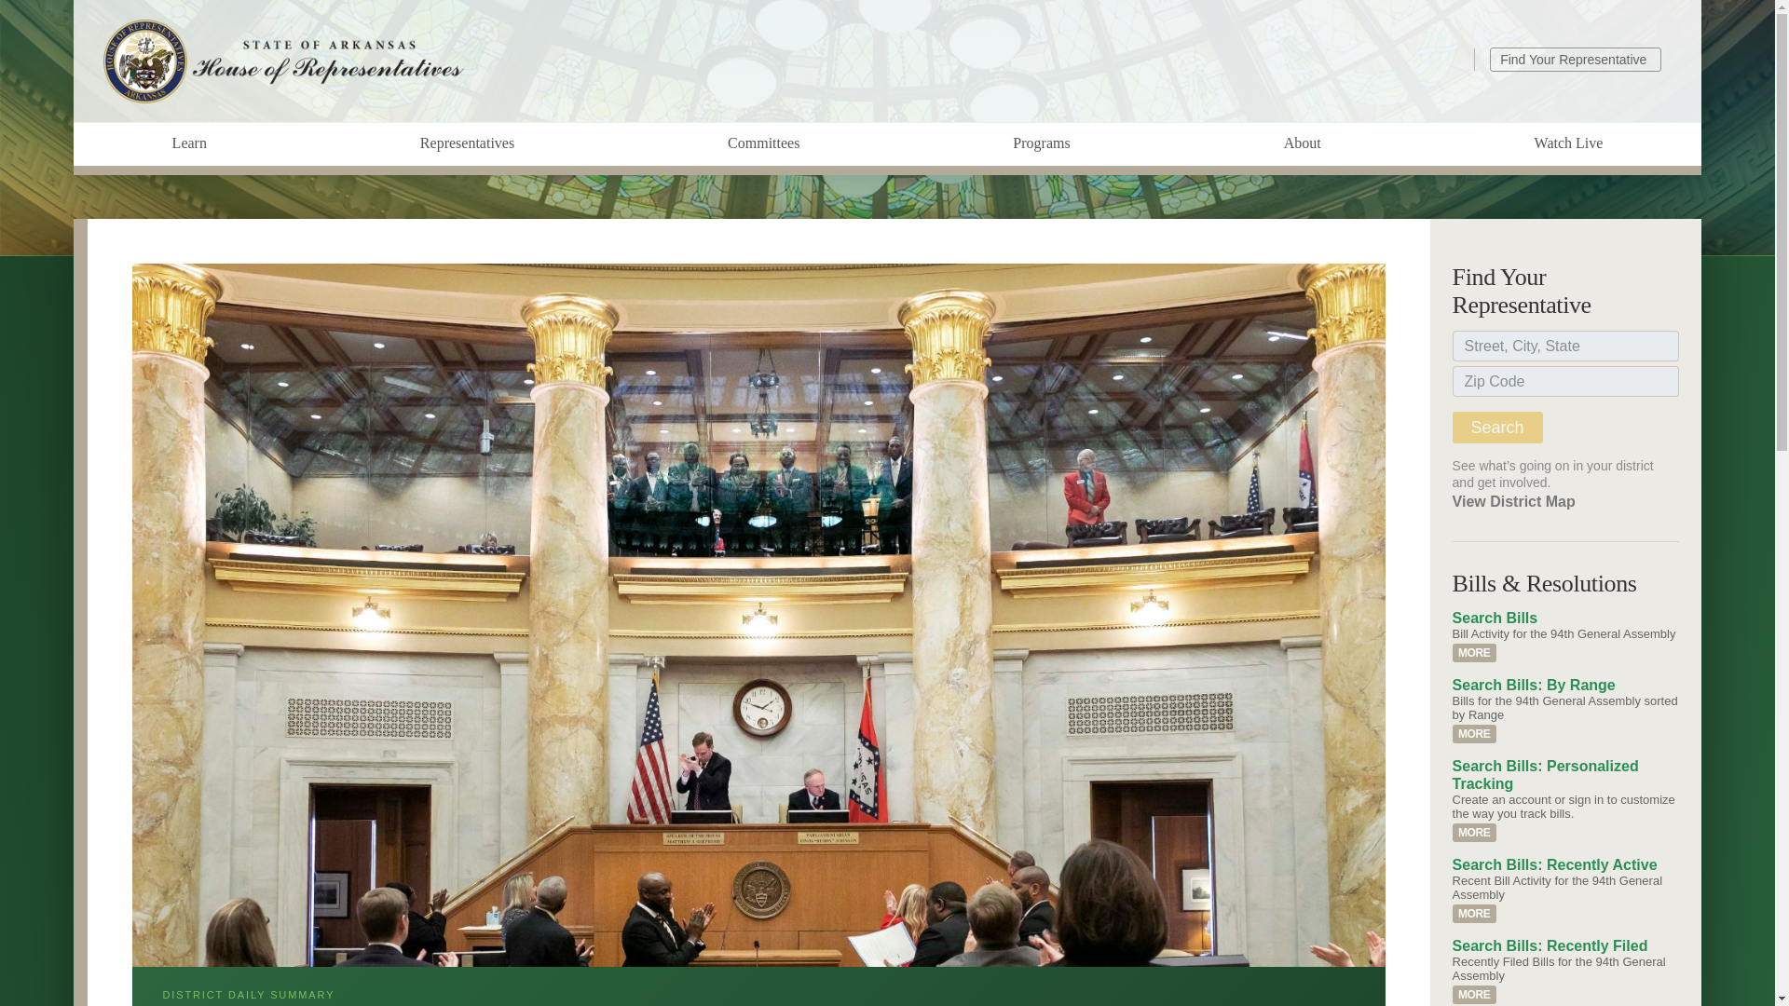  Describe the element at coordinates (1302, 143) in the screenshot. I see `About` at that location.